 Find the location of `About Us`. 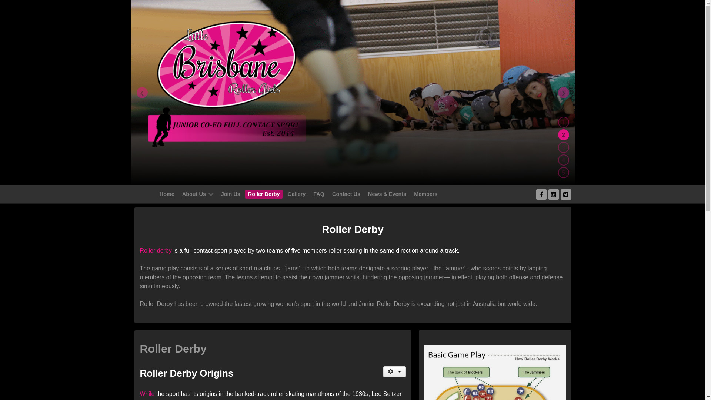

About Us is located at coordinates (198, 194).